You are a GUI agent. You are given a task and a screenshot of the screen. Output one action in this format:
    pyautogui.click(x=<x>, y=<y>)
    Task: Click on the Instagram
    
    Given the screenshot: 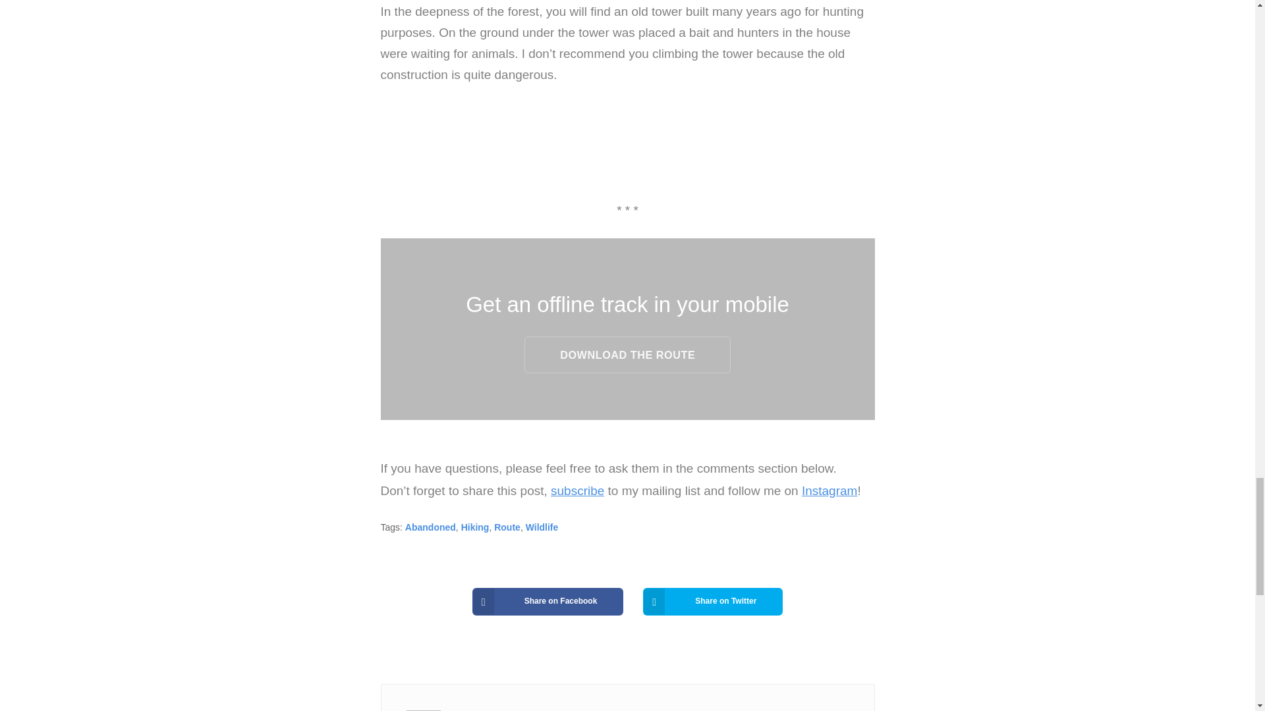 What is the action you would take?
    pyautogui.click(x=829, y=491)
    